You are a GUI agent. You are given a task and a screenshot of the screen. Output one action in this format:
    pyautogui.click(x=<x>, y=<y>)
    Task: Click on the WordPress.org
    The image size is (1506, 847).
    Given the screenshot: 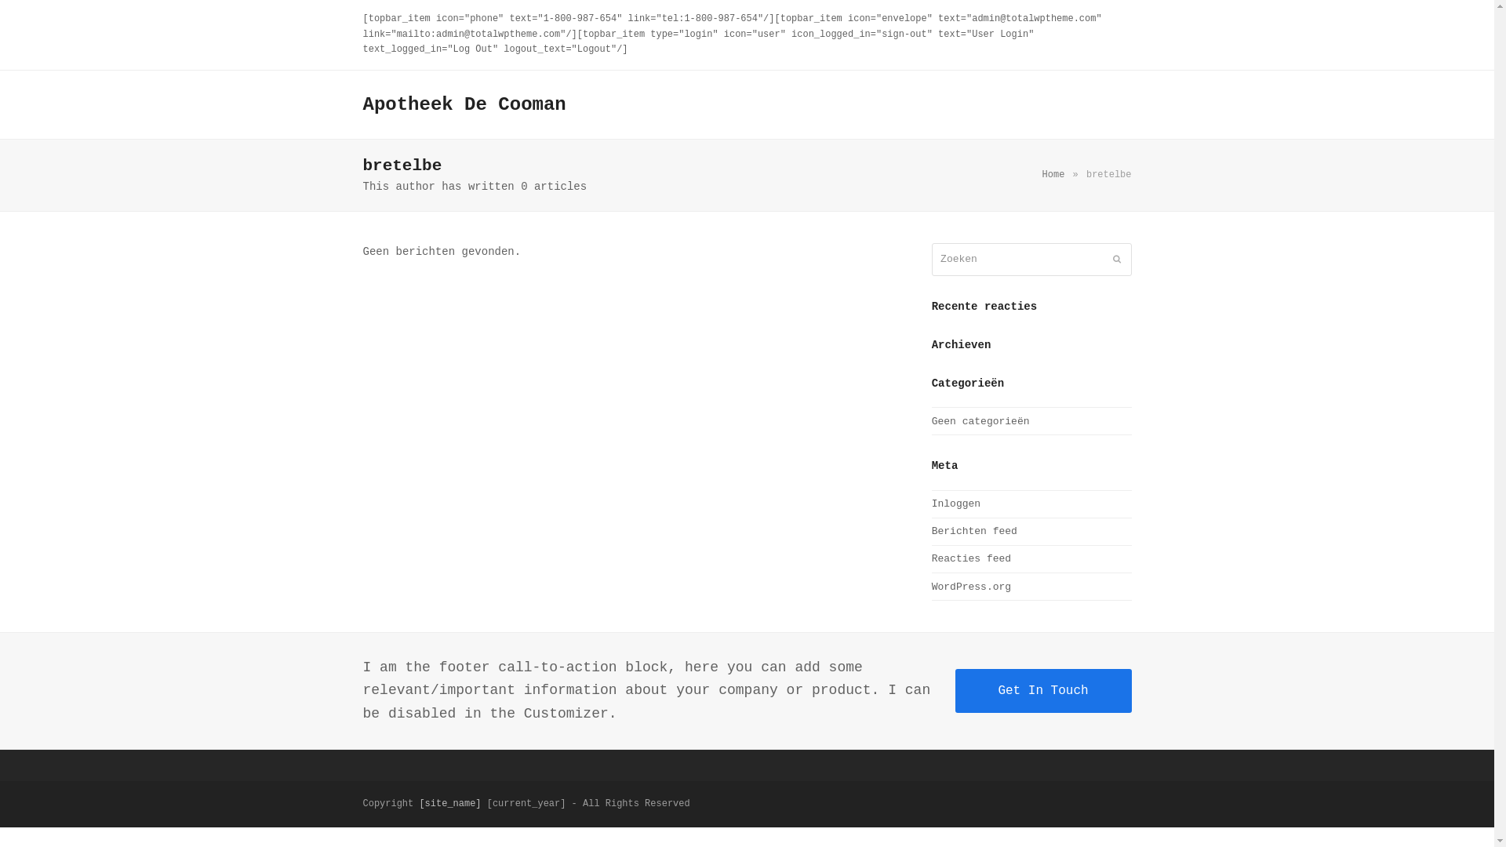 What is the action you would take?
    pyautogui.click(x=971, y=587)
    